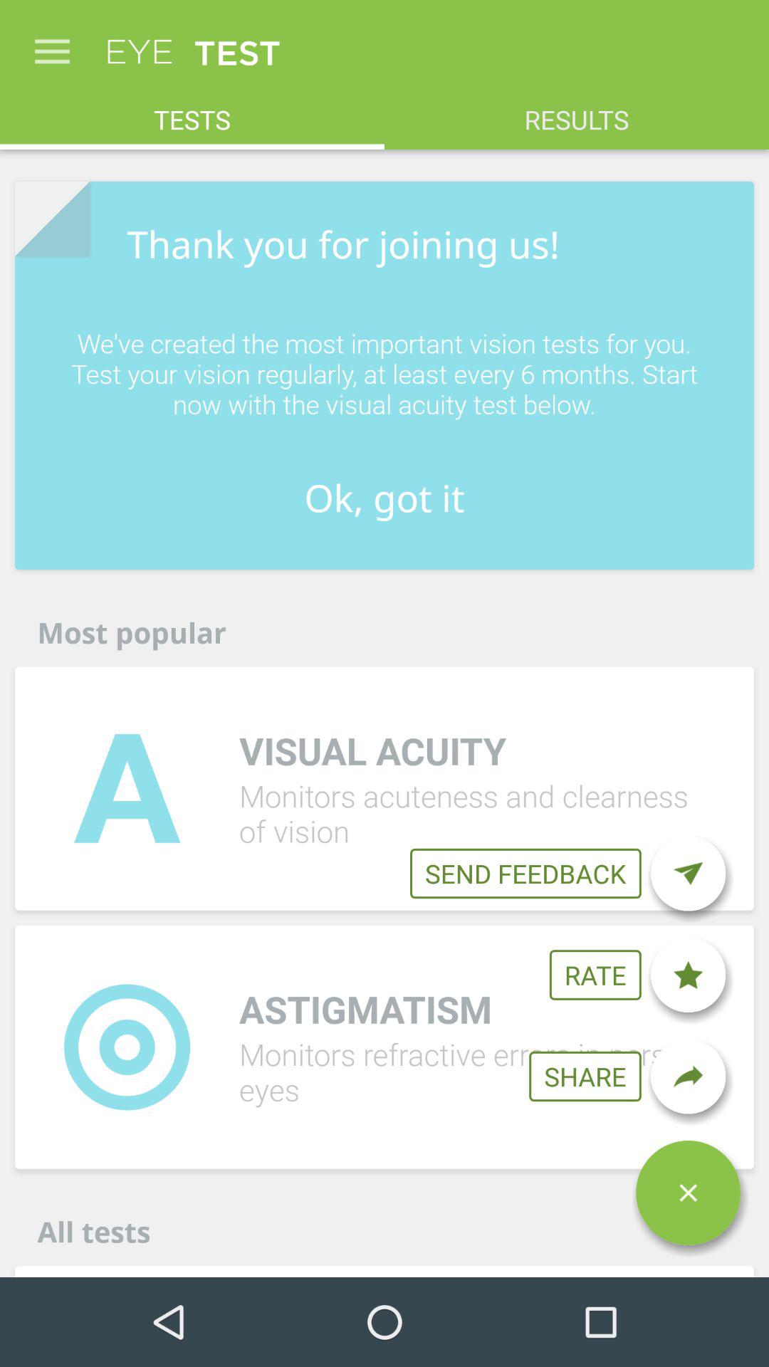 The width and height of the screenshot is (769, 1367). I want to click on close, so click(688, 1193).